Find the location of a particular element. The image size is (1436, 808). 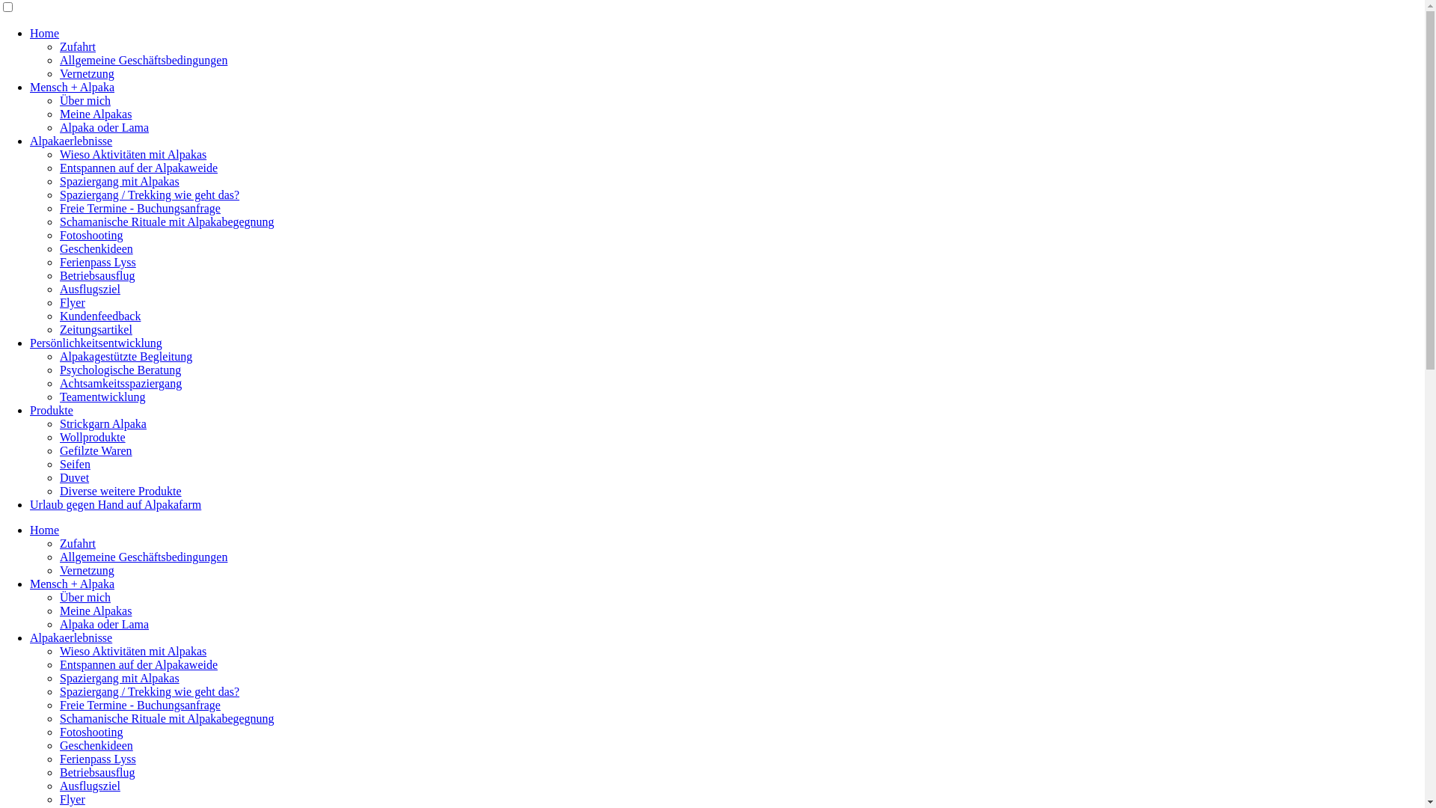

Entspannen auf der Alpakaweide is located at coordinates (139, 664).